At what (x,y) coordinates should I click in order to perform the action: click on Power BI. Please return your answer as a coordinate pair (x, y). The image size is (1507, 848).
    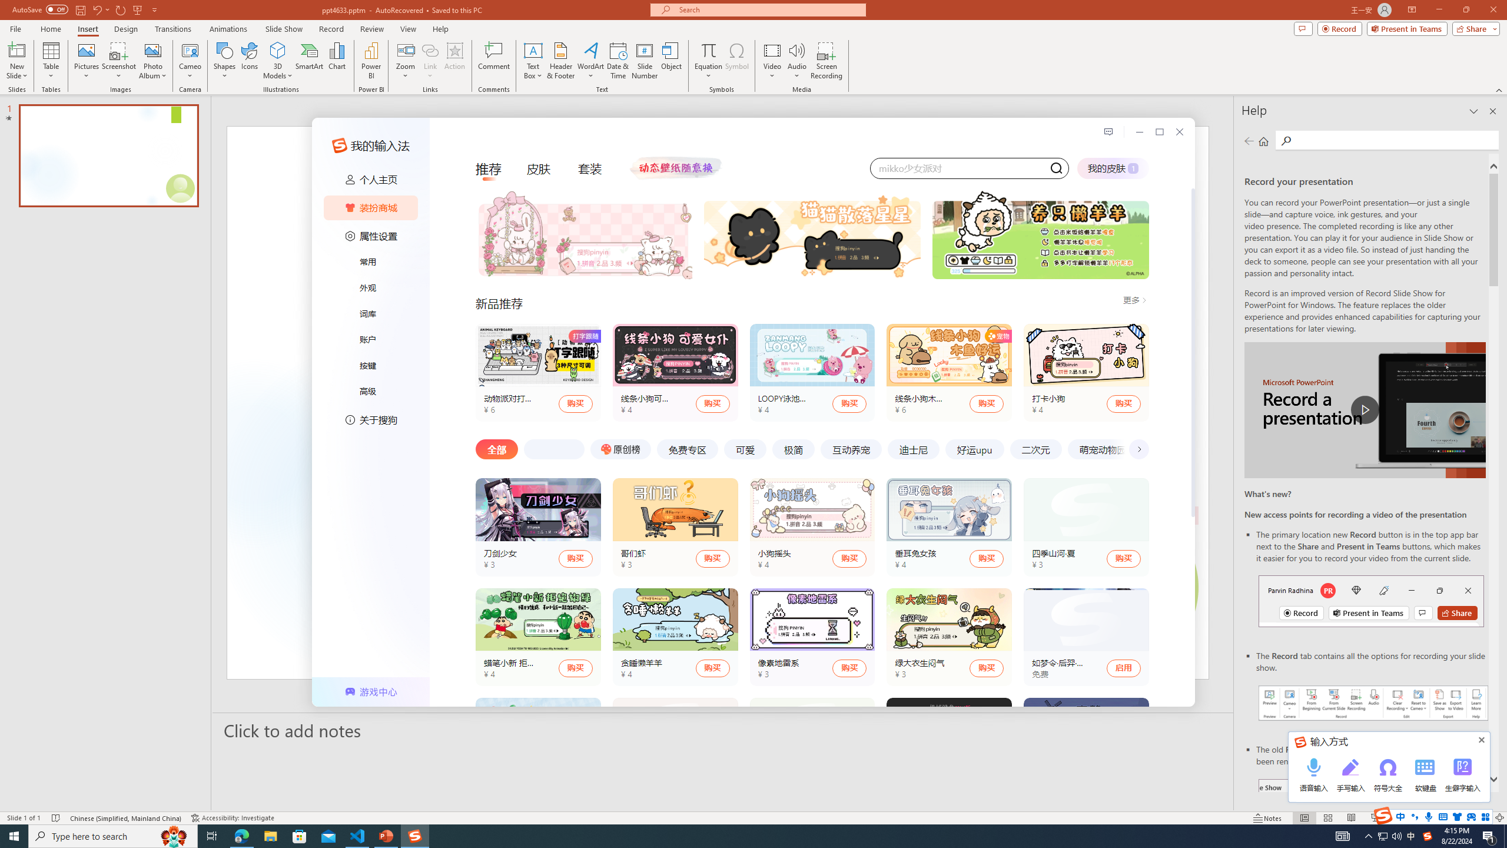
    Looking at the image, I should click on (371, 61).